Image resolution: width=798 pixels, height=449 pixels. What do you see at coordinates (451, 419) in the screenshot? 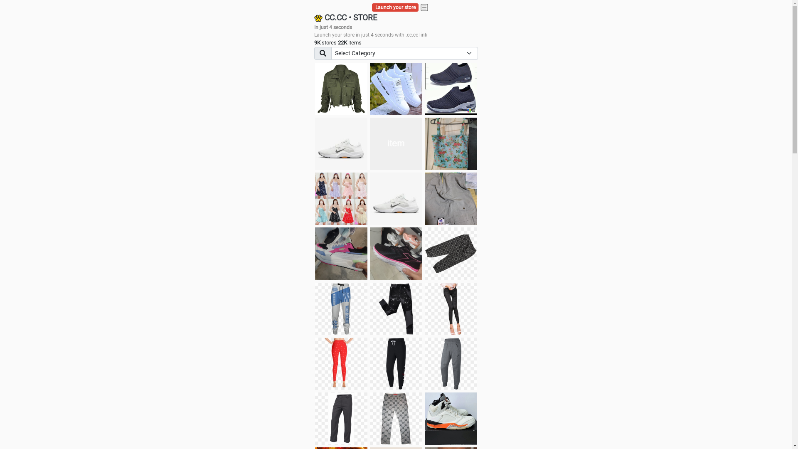
I see `Shoe` at bounding box center [451, 419].